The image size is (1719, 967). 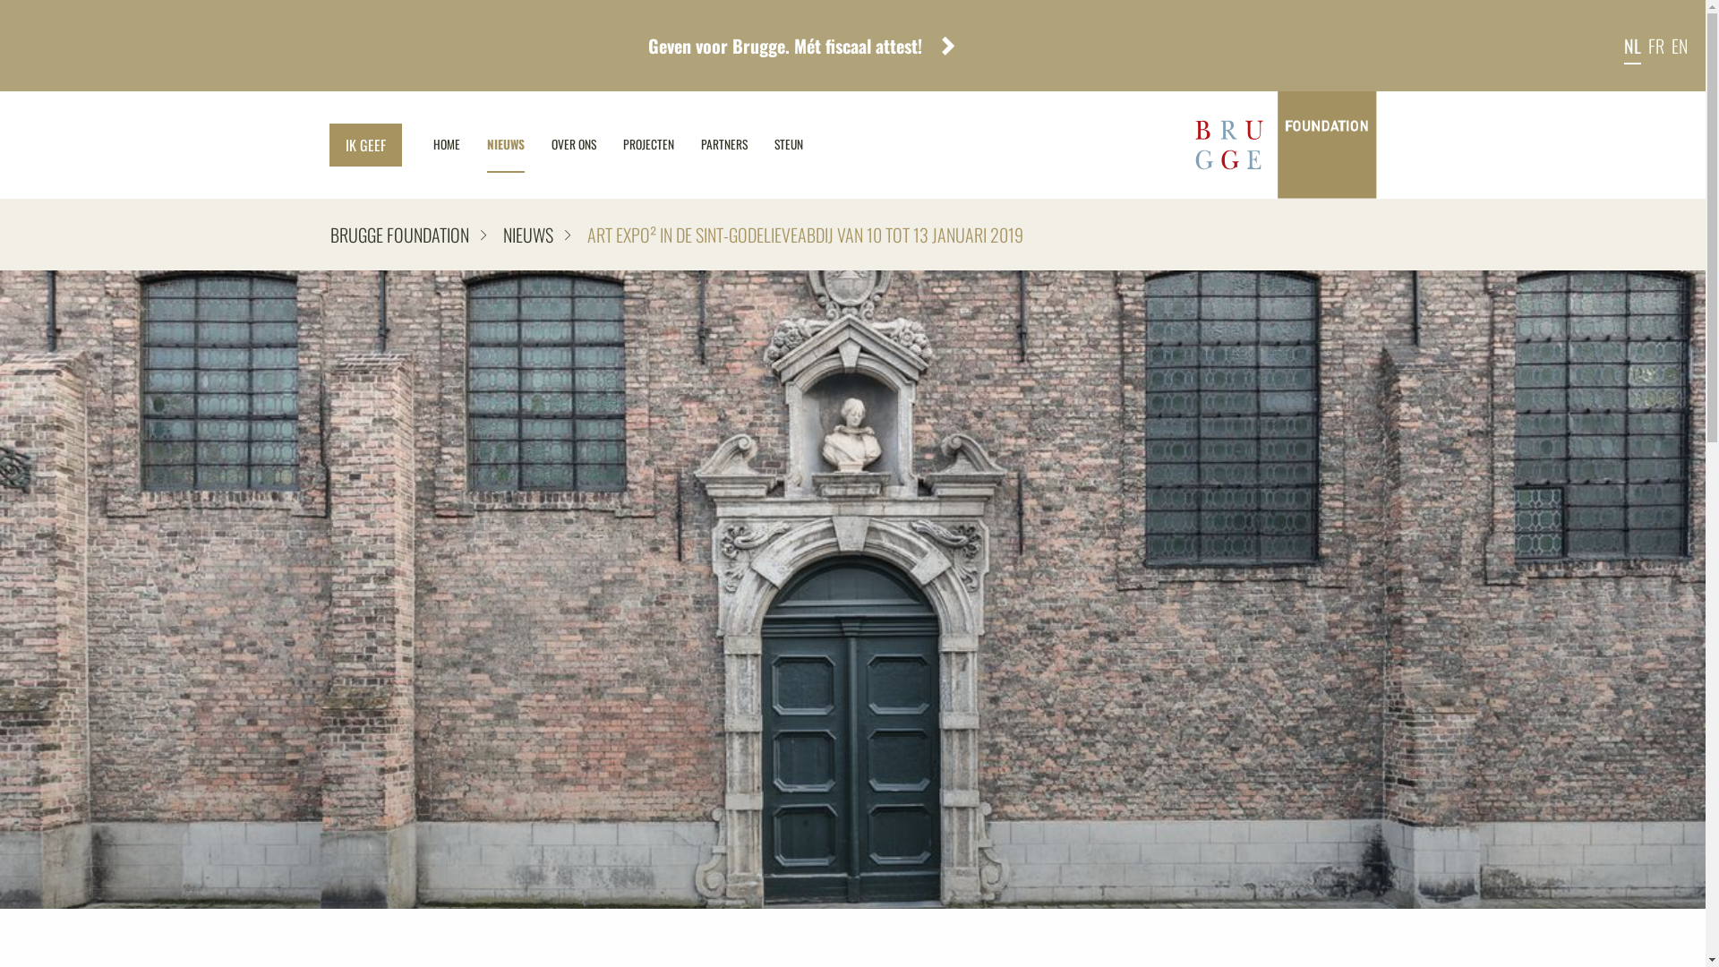 What do you see at coordinates (648, 145) in the screenshot?
I see `PROJECTEN` at bounding box center [648, 145].